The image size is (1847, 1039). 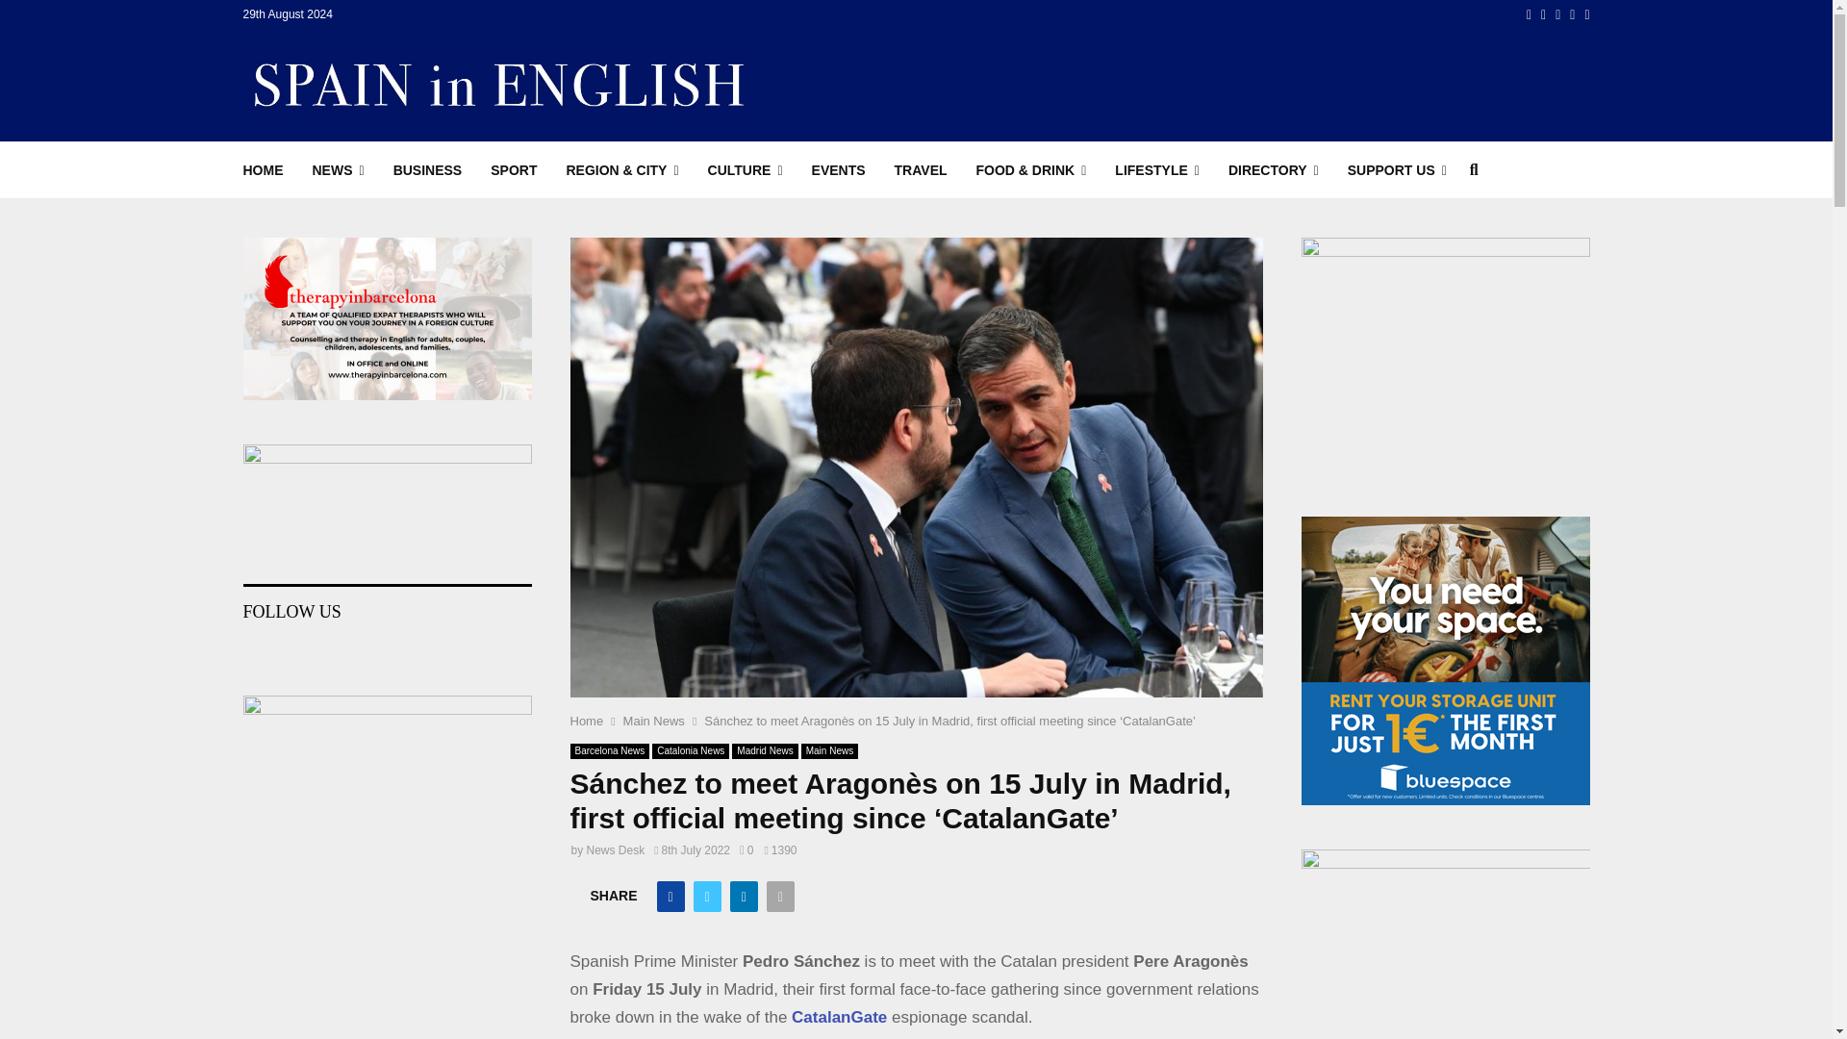 I want to click on Login to your account, so click(x=917, y=372).